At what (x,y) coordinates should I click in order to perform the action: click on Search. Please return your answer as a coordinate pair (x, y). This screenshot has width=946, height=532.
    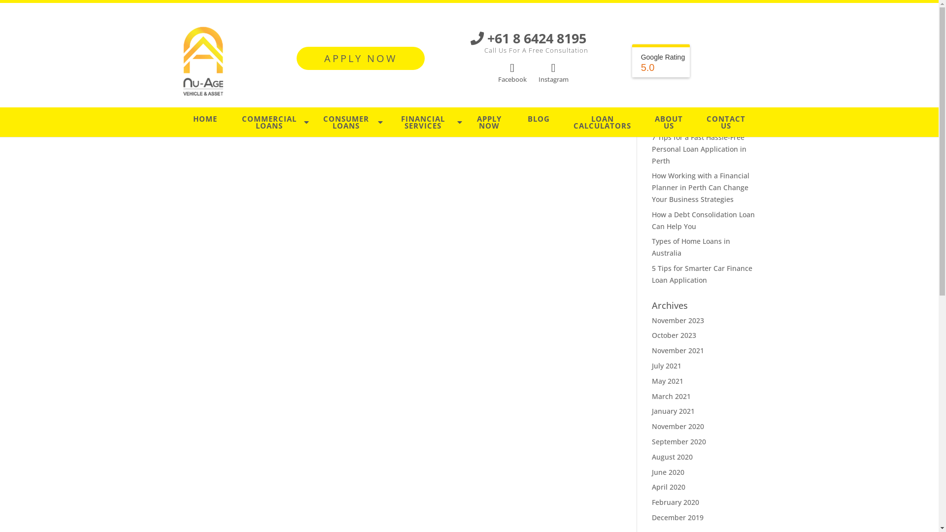
    Looking at the image, I should click on (741, 93).